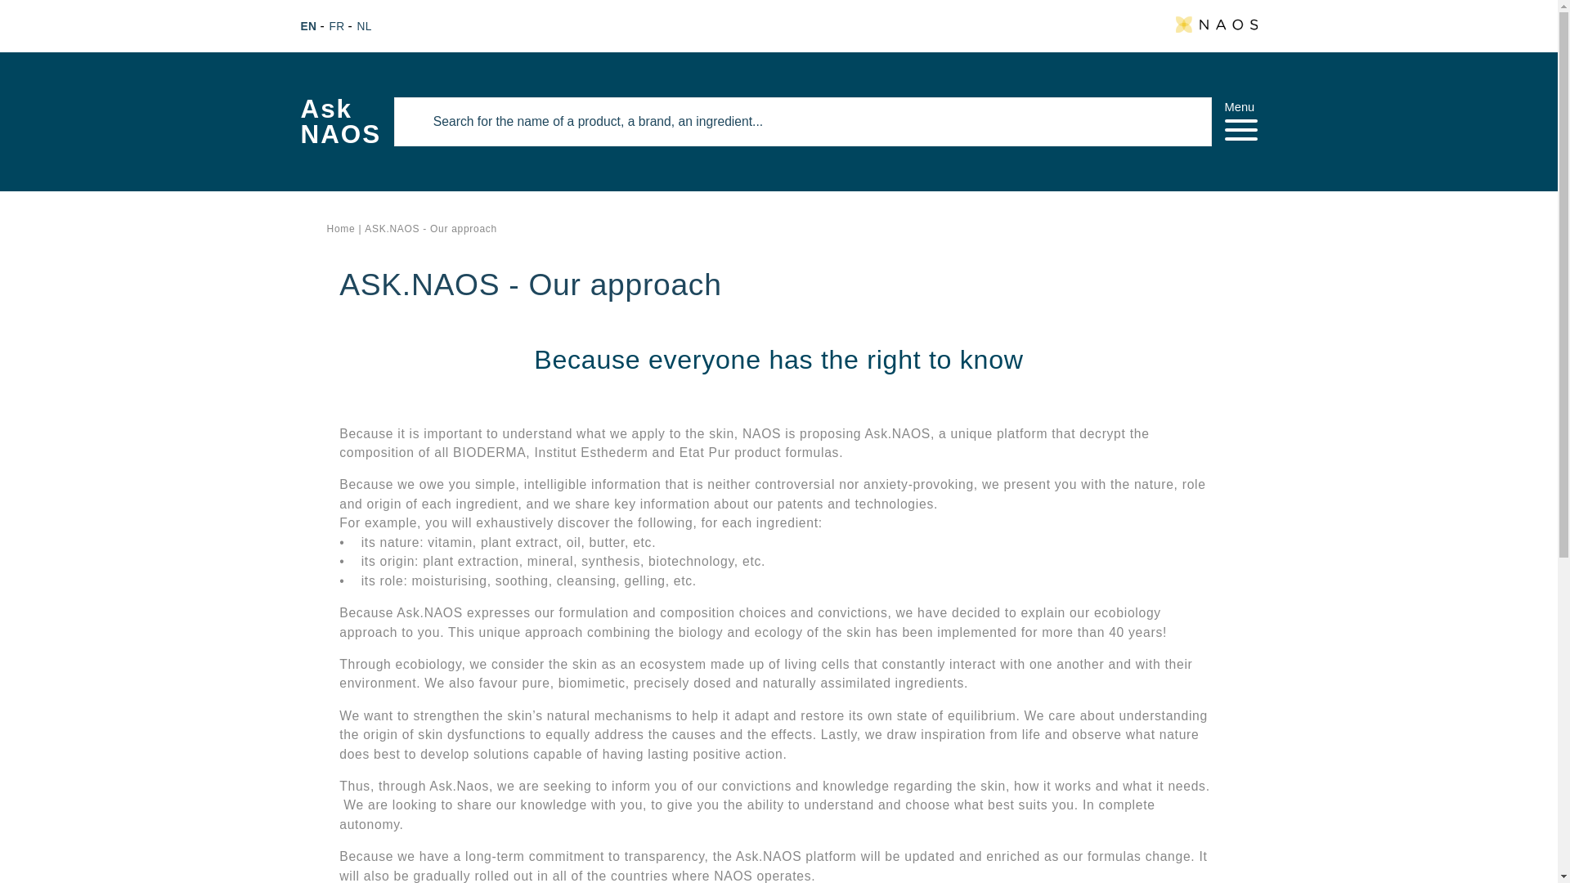 The width and height of the screenshot is (1570, 883). I want to click on Home, so click(311, 26).